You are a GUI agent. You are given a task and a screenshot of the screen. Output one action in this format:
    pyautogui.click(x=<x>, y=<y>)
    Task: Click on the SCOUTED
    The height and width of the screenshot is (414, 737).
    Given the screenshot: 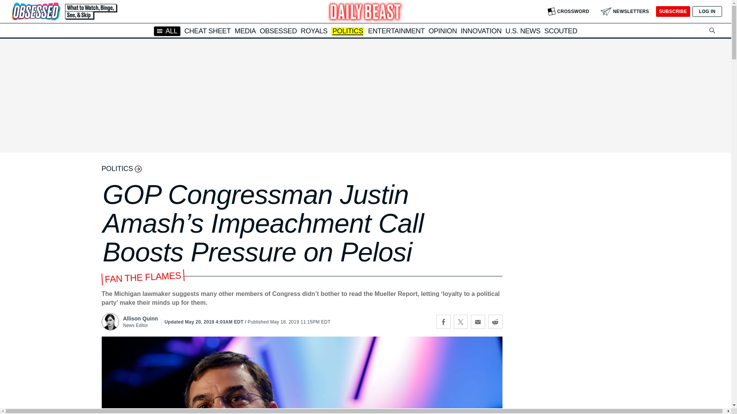 What is the action you would take?
    pyautogui.click(x=560, y=31)
    